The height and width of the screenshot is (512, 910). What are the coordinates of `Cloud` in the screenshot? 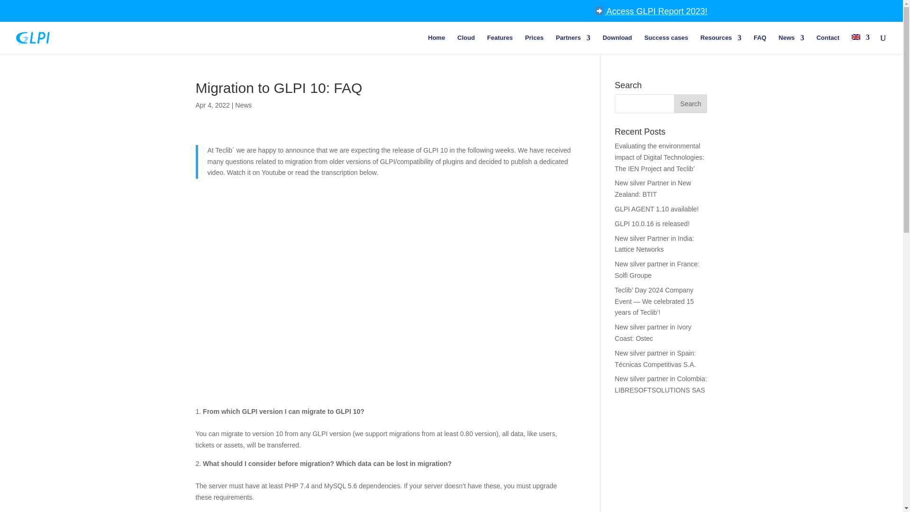 It's located at (466, 45).